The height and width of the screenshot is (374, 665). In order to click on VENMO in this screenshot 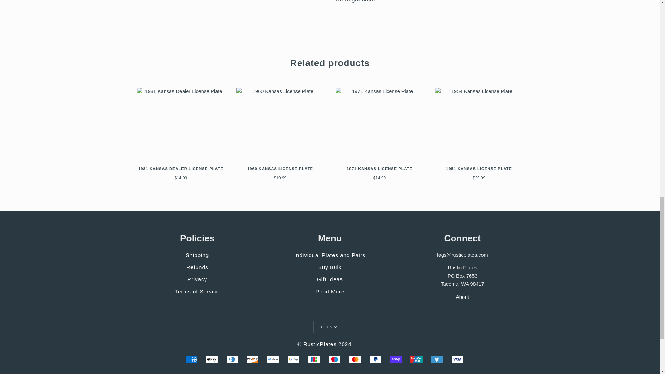, I will do `click(437, 359)`.